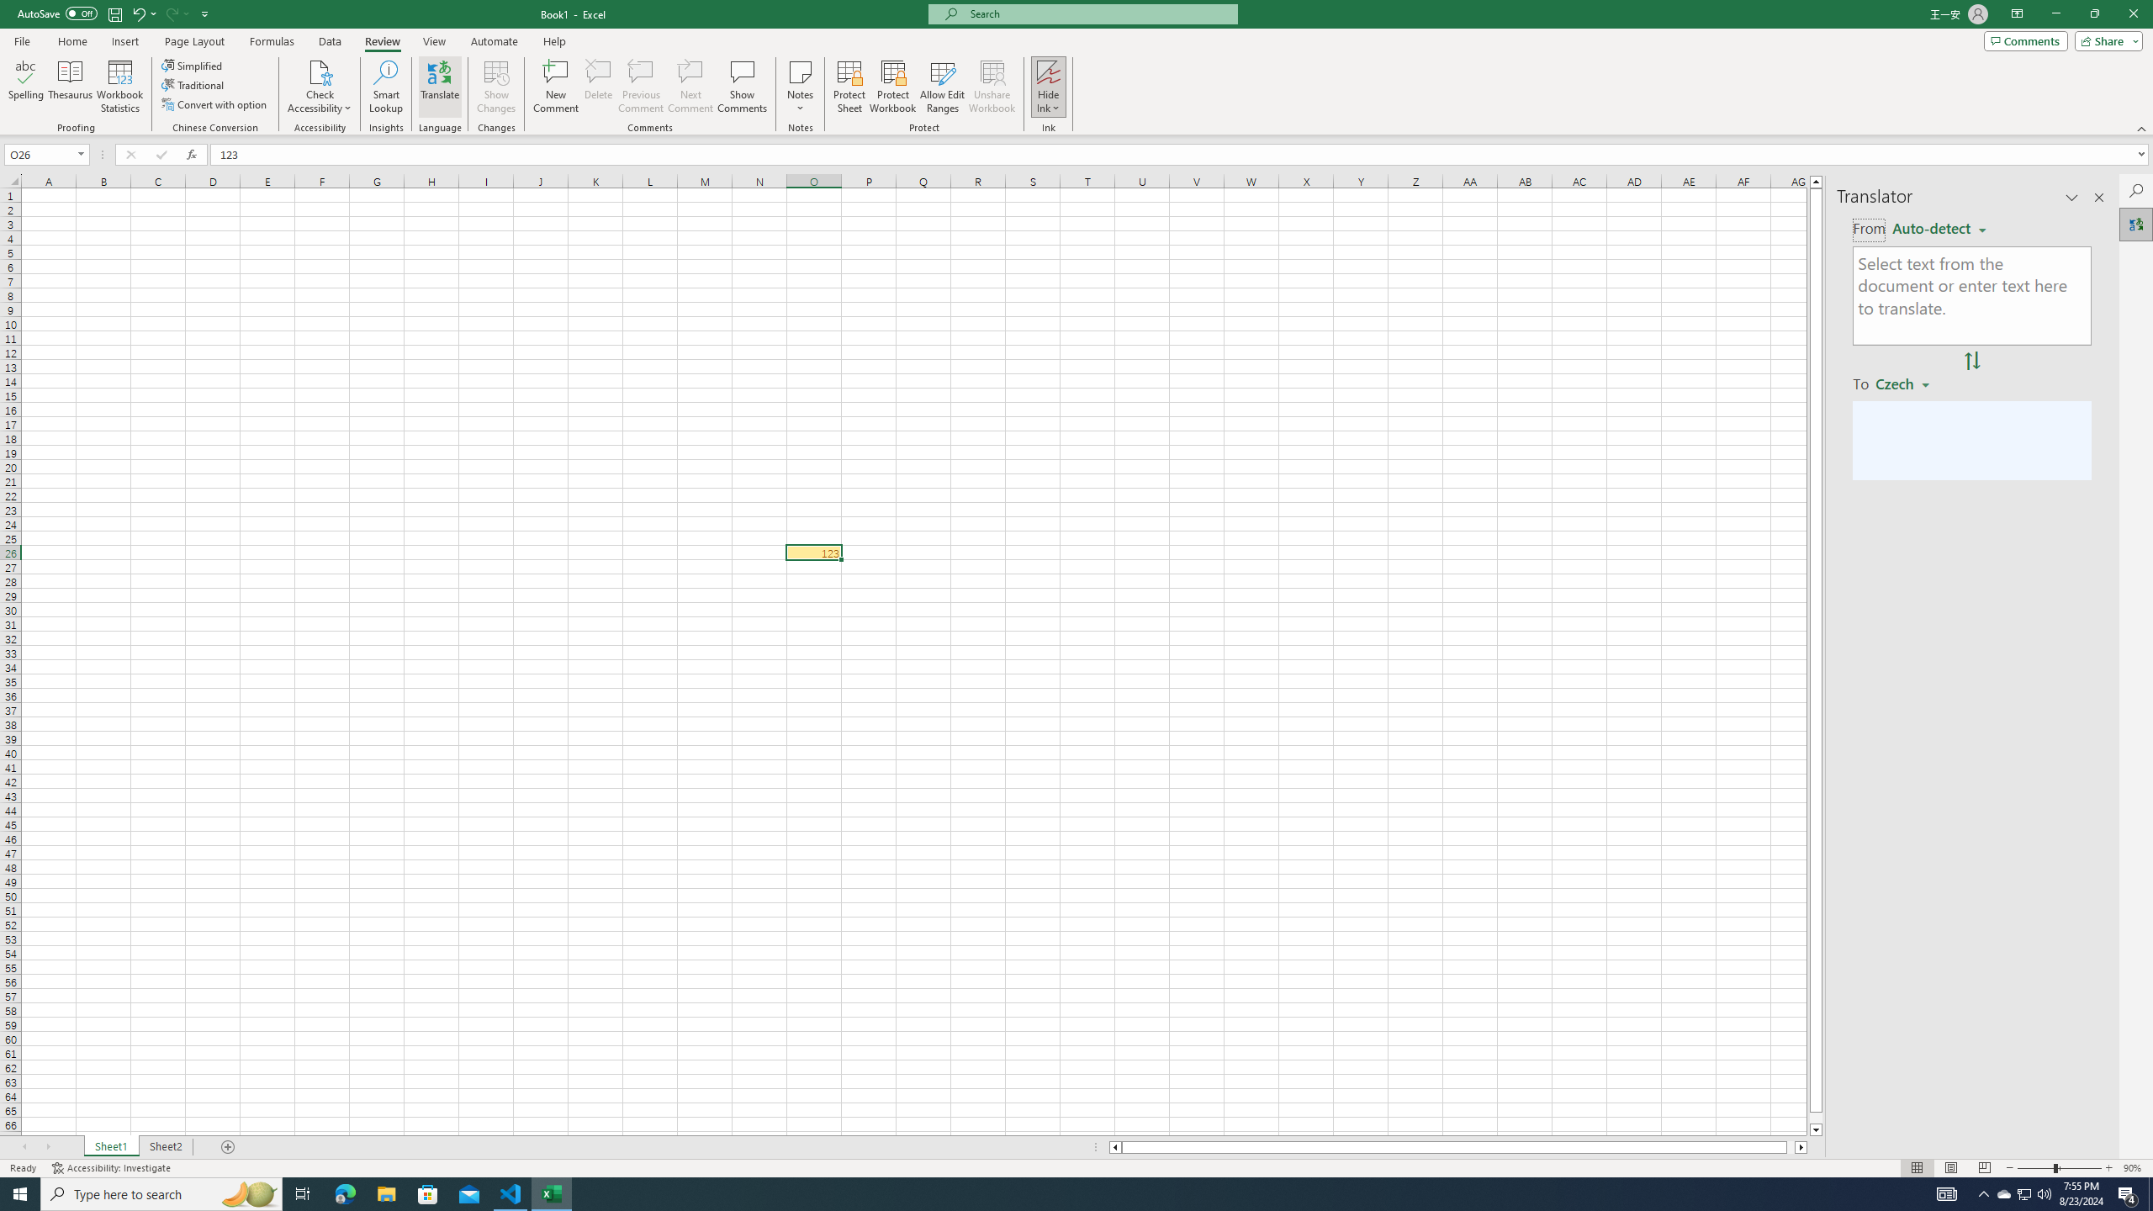  What do you see at coordinates (943, 87) in the screenshot?
I see `Allow Edit Ranges` at bounding box center [943, 87].